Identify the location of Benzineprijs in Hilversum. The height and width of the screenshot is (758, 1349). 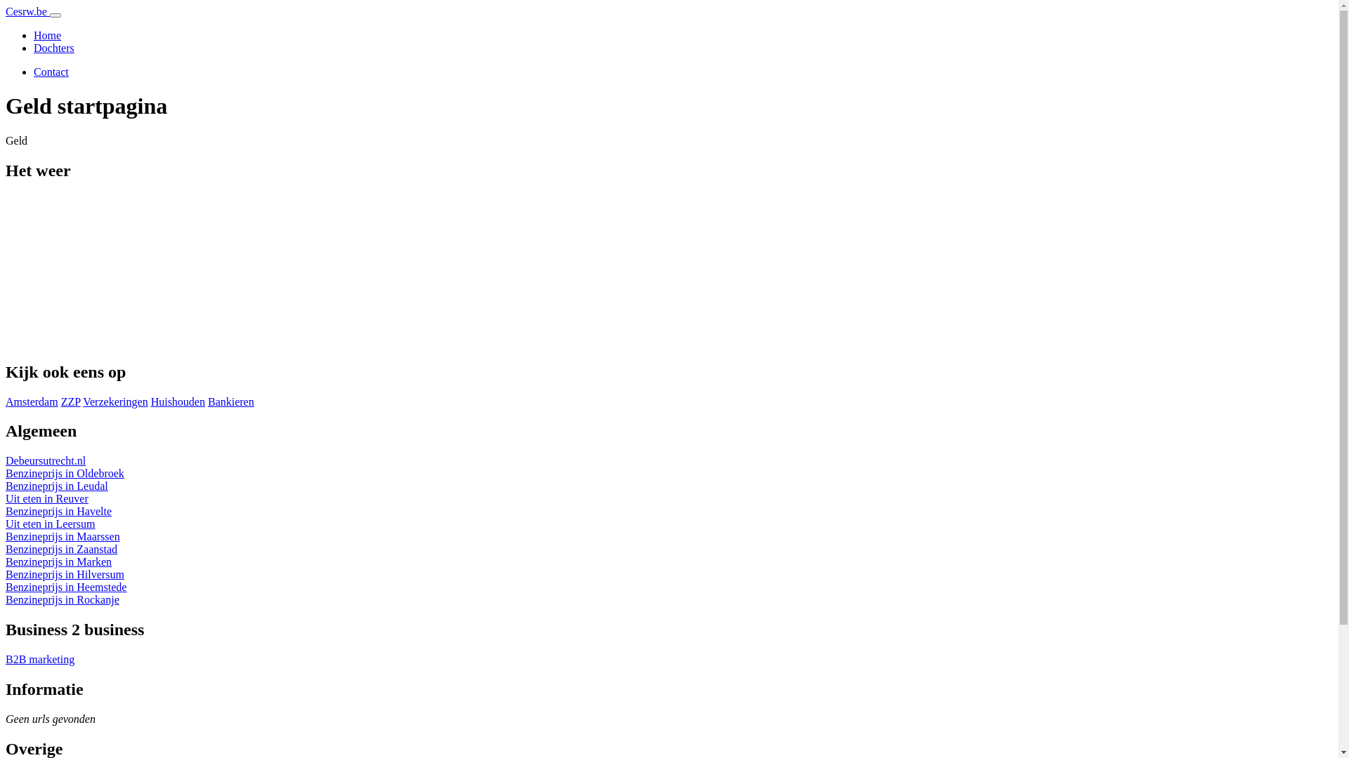
(65, 574).